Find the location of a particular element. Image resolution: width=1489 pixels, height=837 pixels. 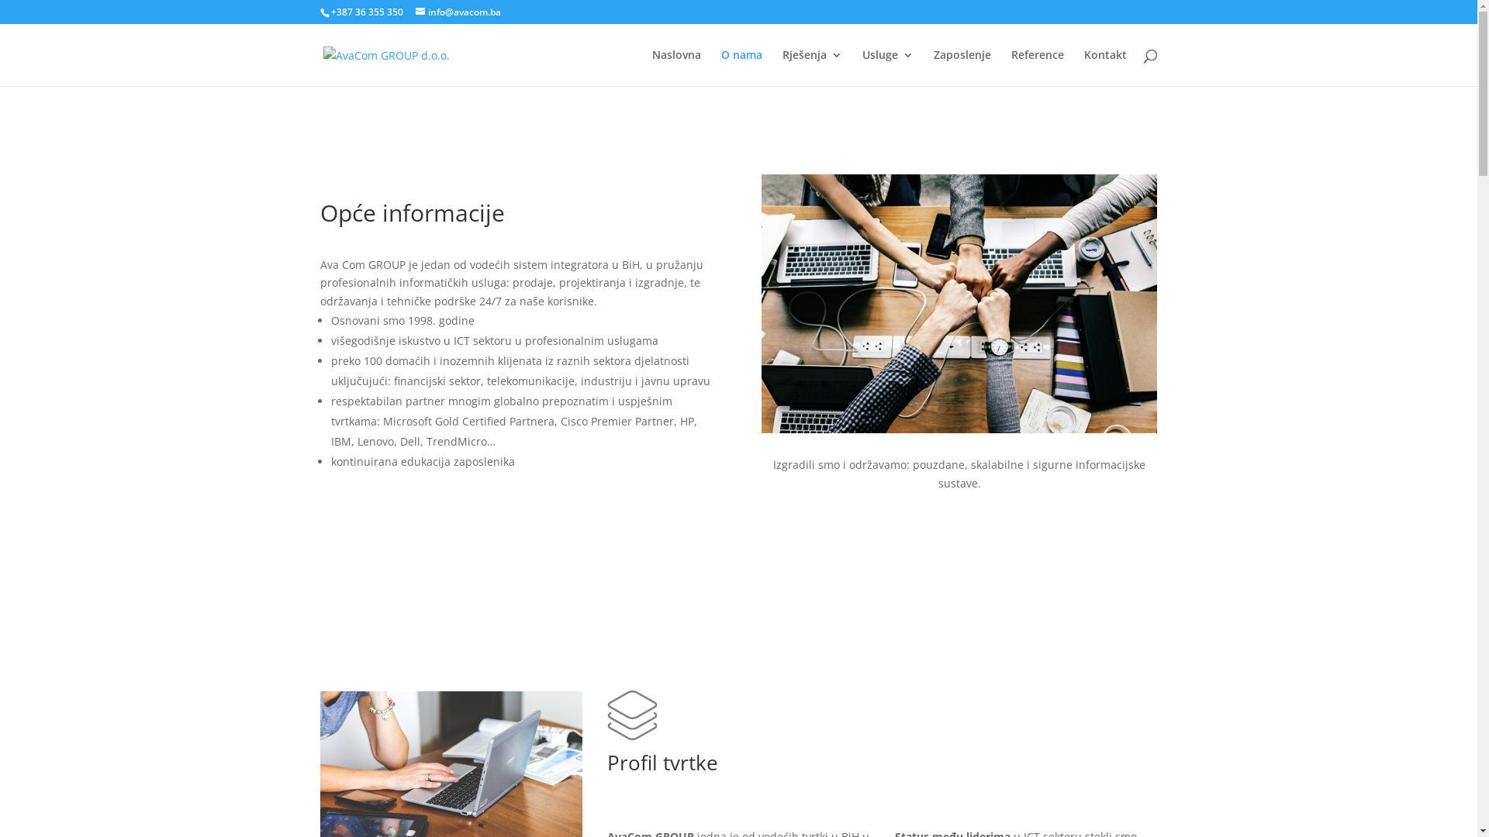

Zaposlenje is located at coordinates (962, 68).